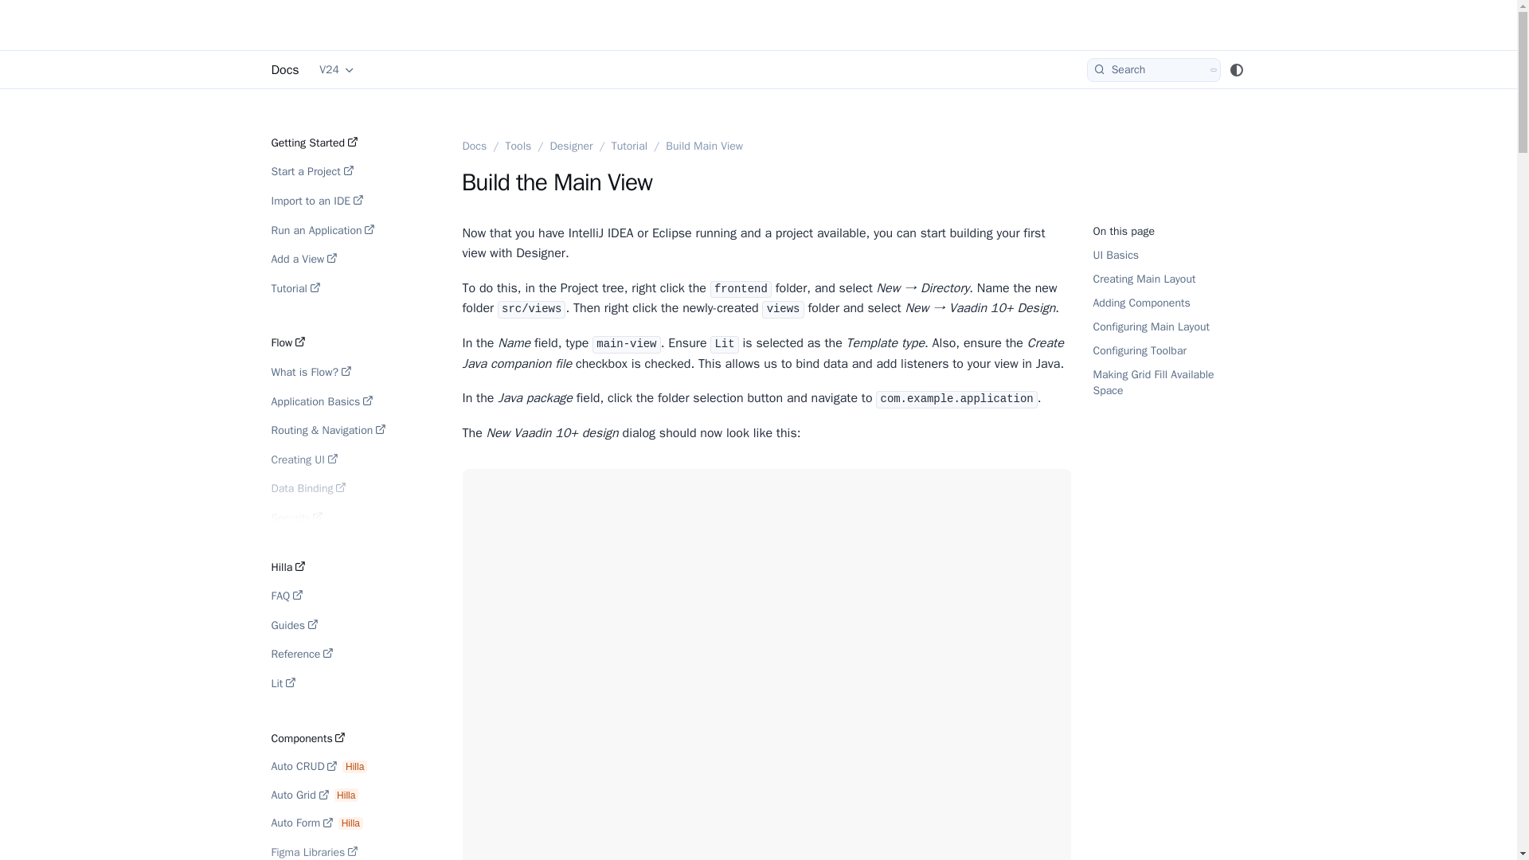 The width and height of the screenshot is (1529, 860). What do you see at coordinates (338, 259) in the screenshot?
I see `Add a View` at bounding box center [338, 259].